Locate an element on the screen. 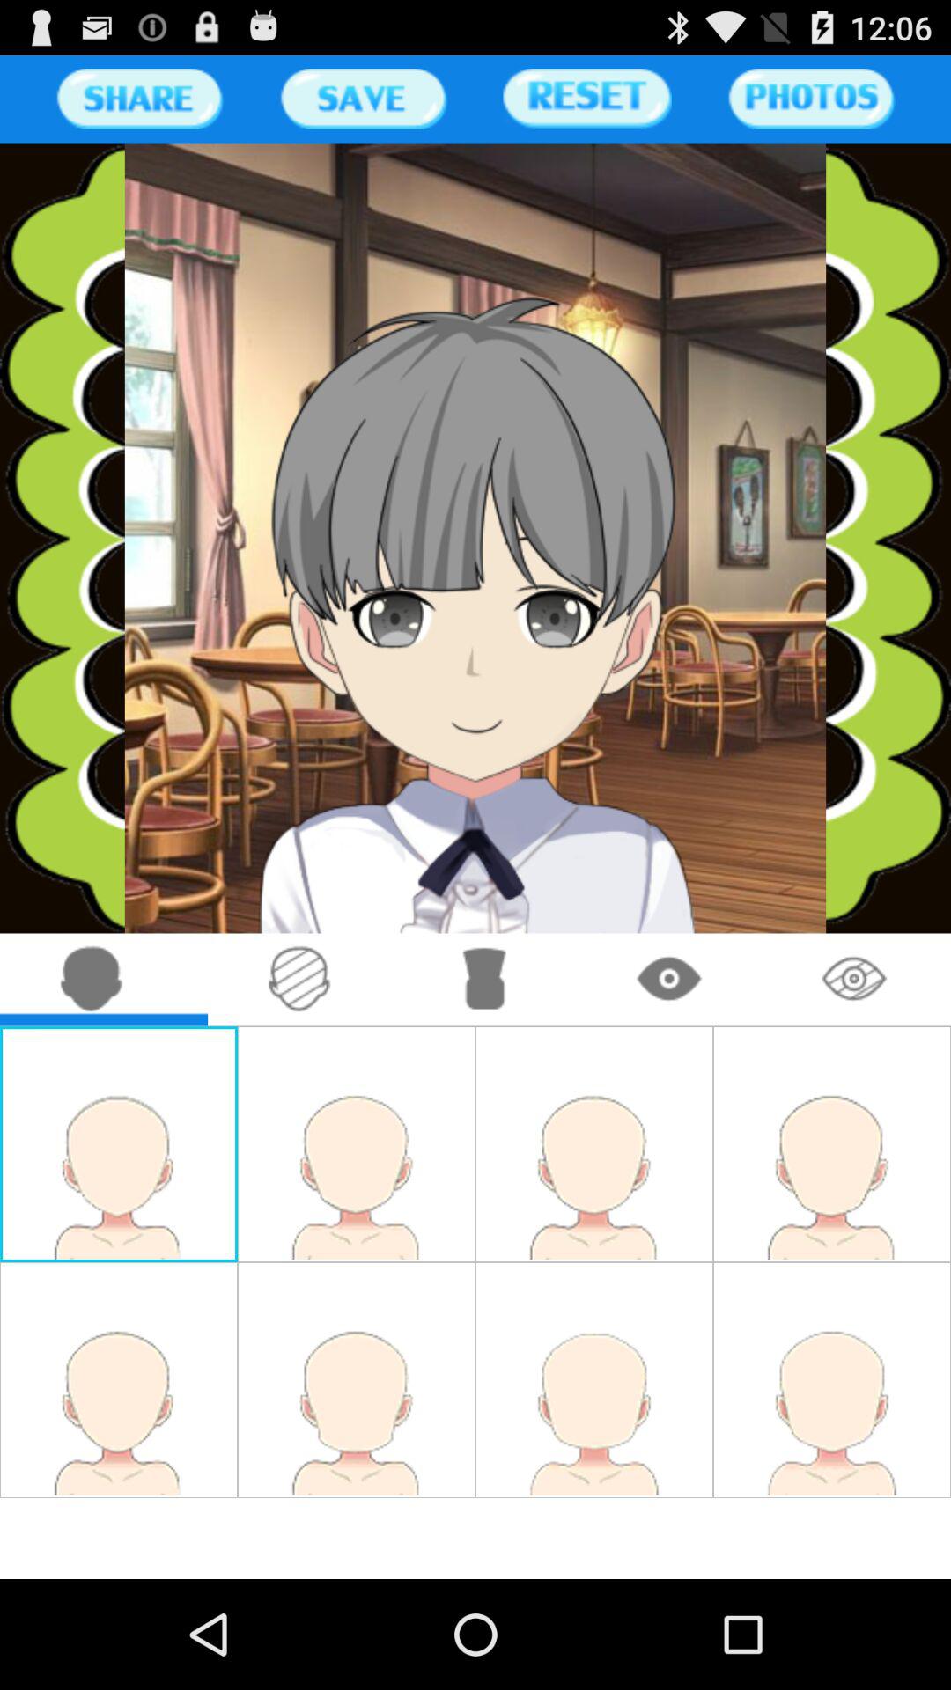 The height and width of the screenshot is (1690, 951). open photos is located at coordinates (811, 99).